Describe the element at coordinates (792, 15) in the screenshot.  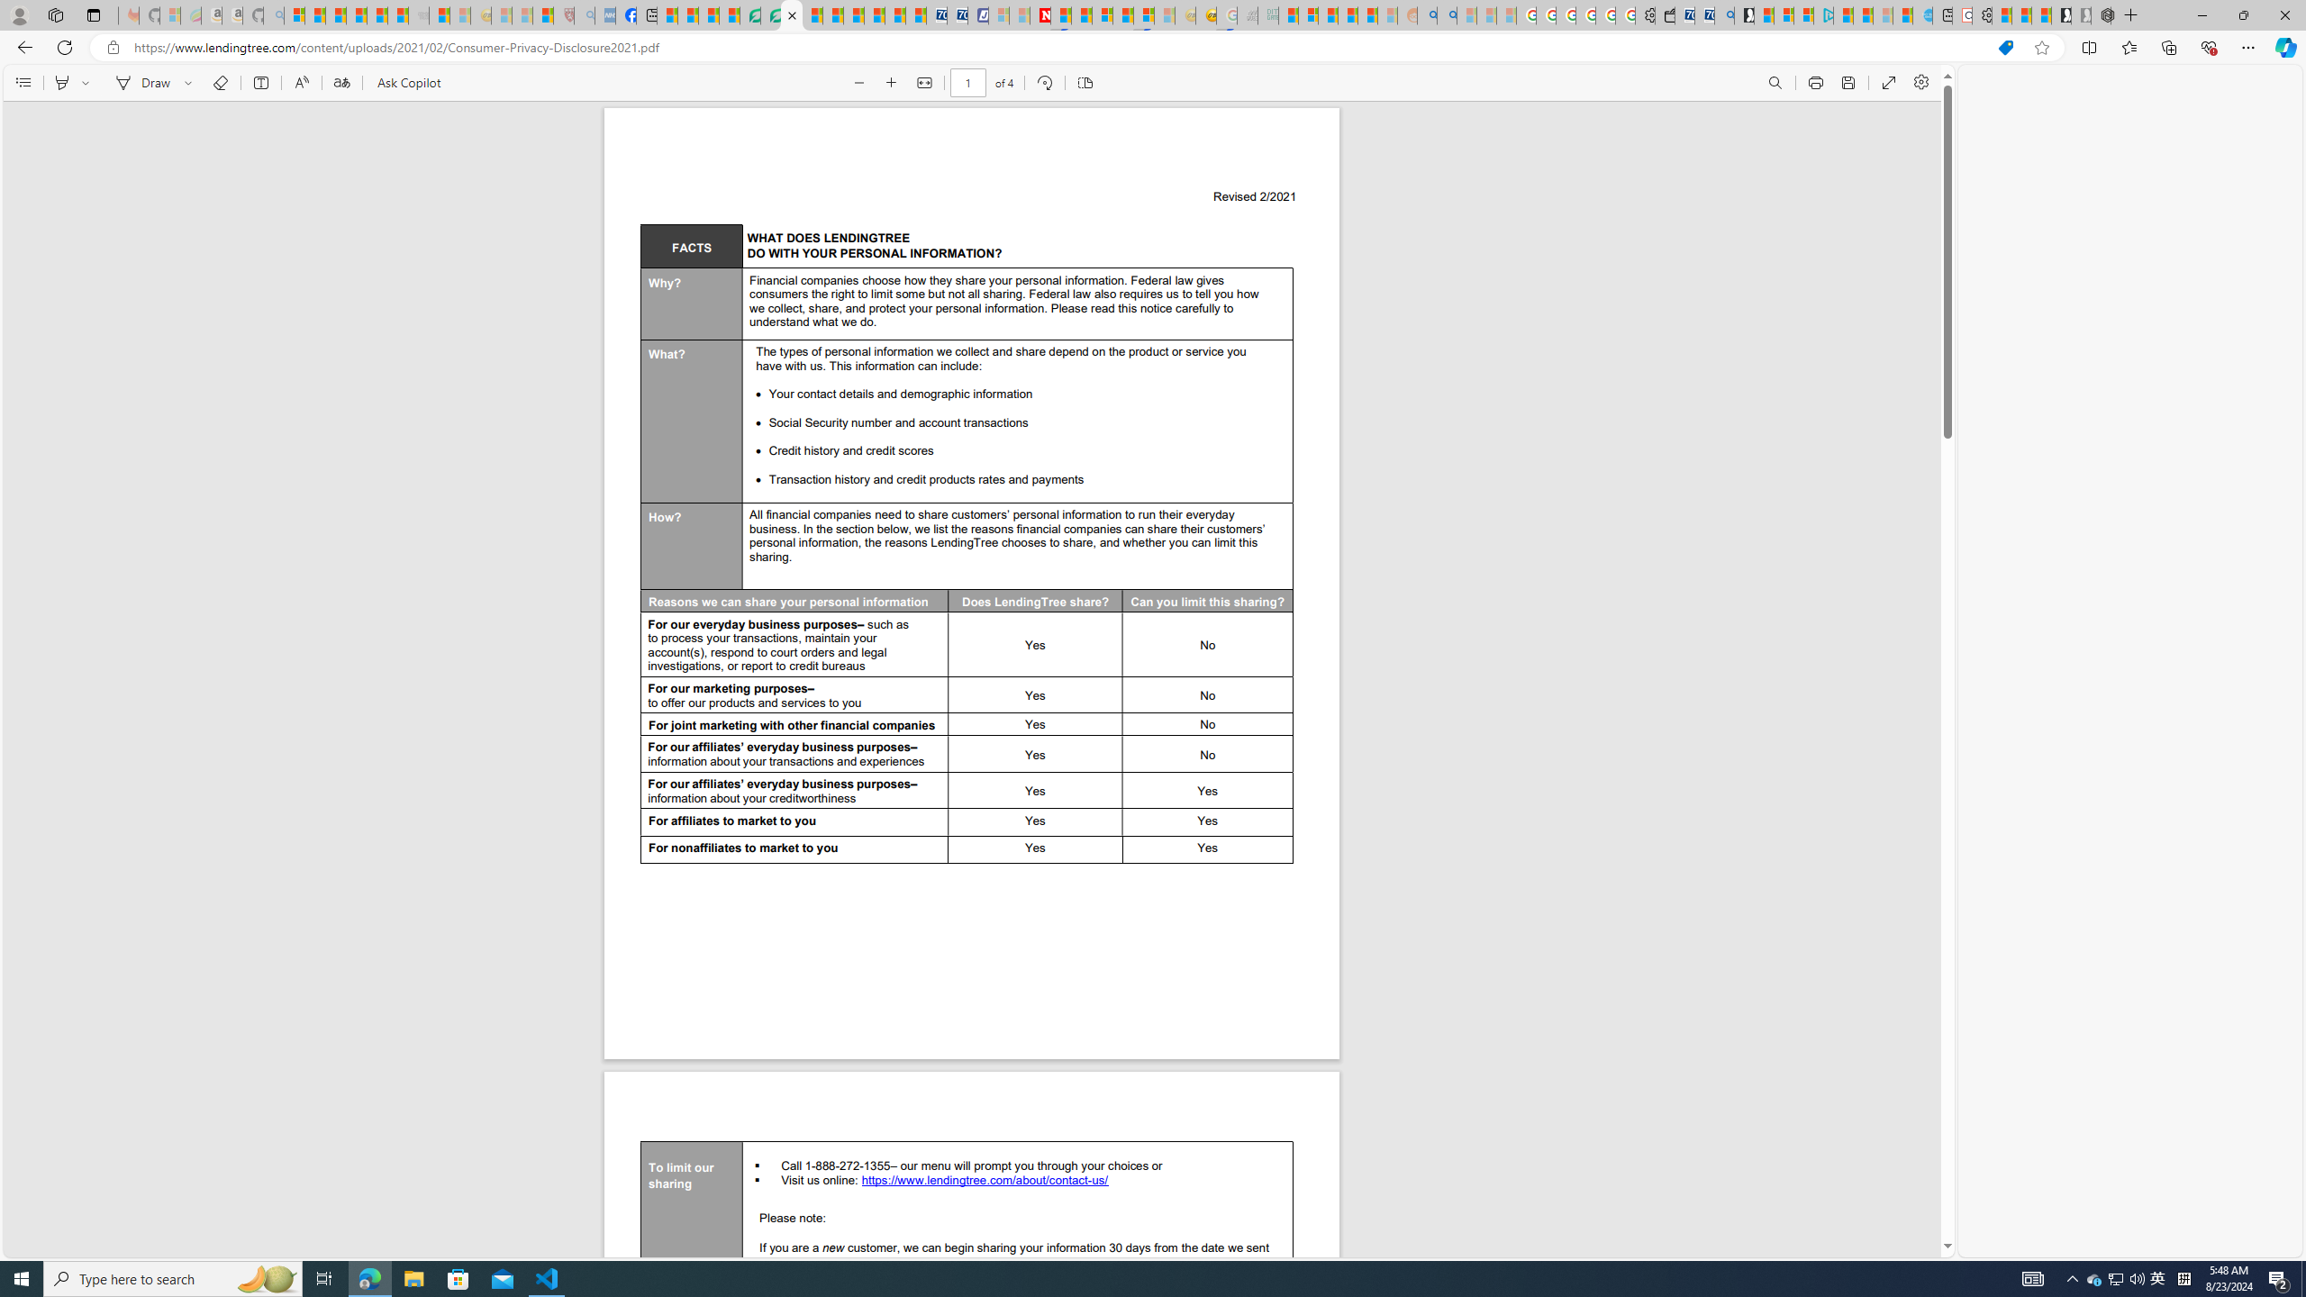
I see `Microsoft Word - consumer-privacy address update 2.2021` at that location.